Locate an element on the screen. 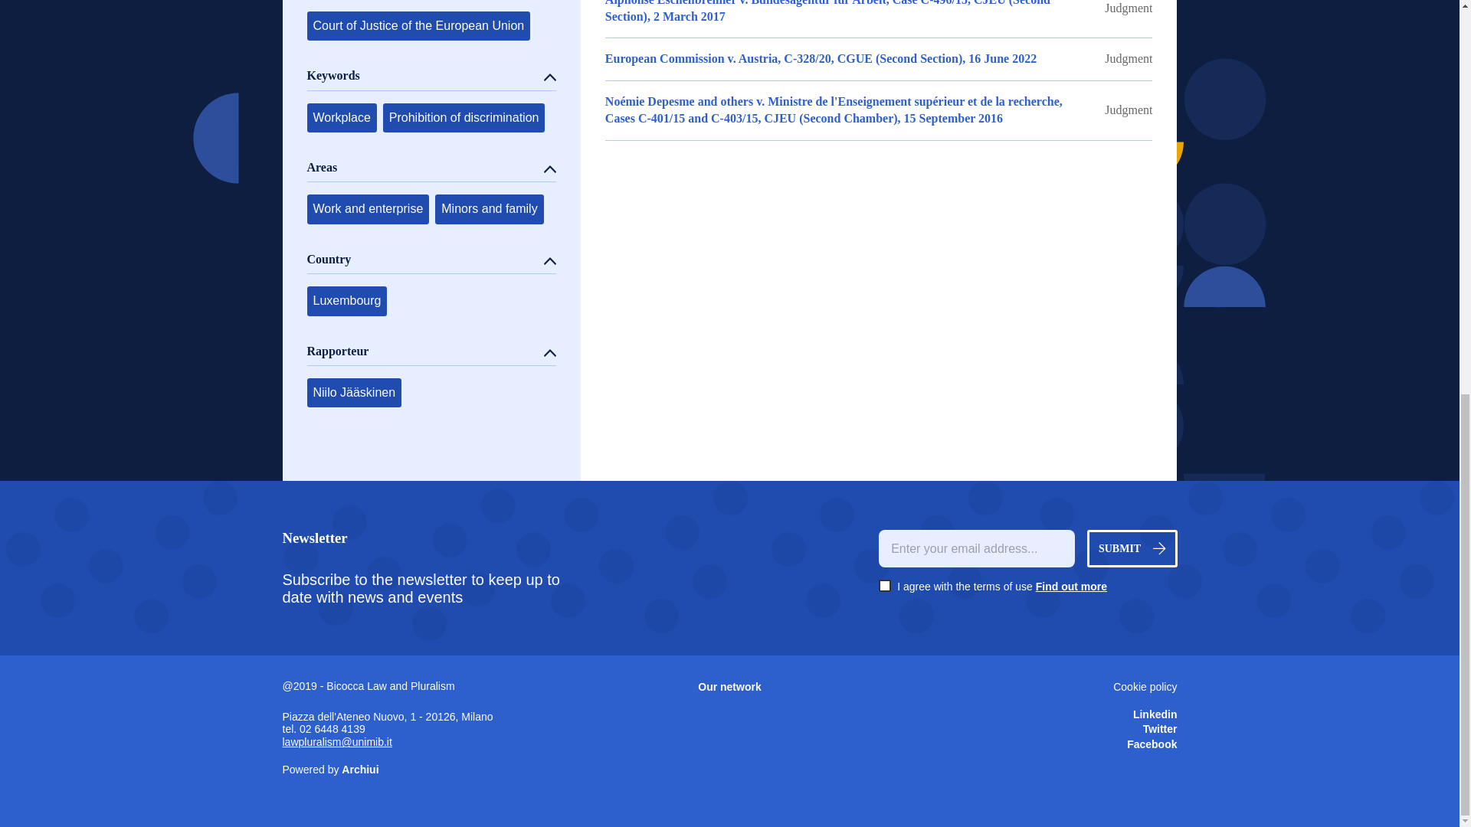 The width and height of the screenshot is (1471, 827). Minors and family is located at coordinates (489, 208).